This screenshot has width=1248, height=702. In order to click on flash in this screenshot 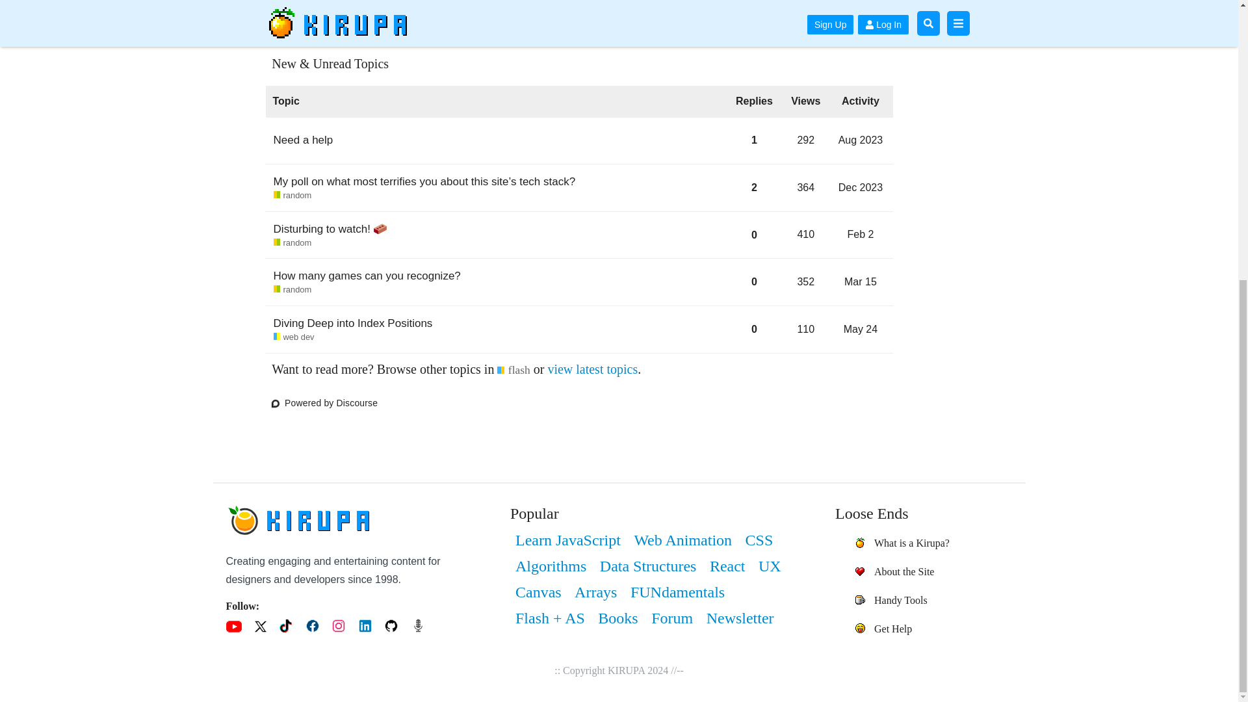, I will do `click(754, 188)`.